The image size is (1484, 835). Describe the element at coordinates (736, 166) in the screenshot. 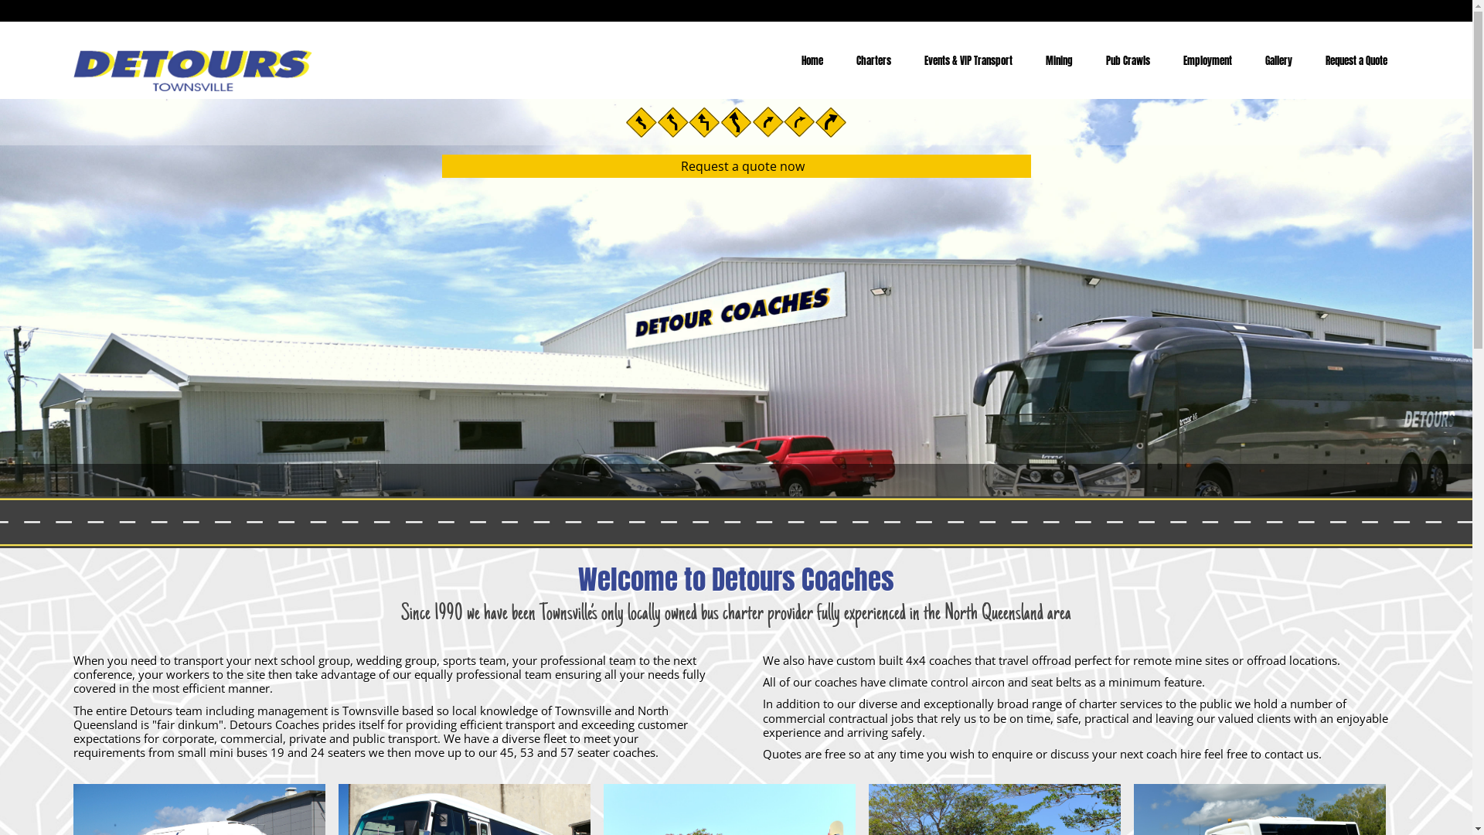

I see `Request a quote now` at that location.